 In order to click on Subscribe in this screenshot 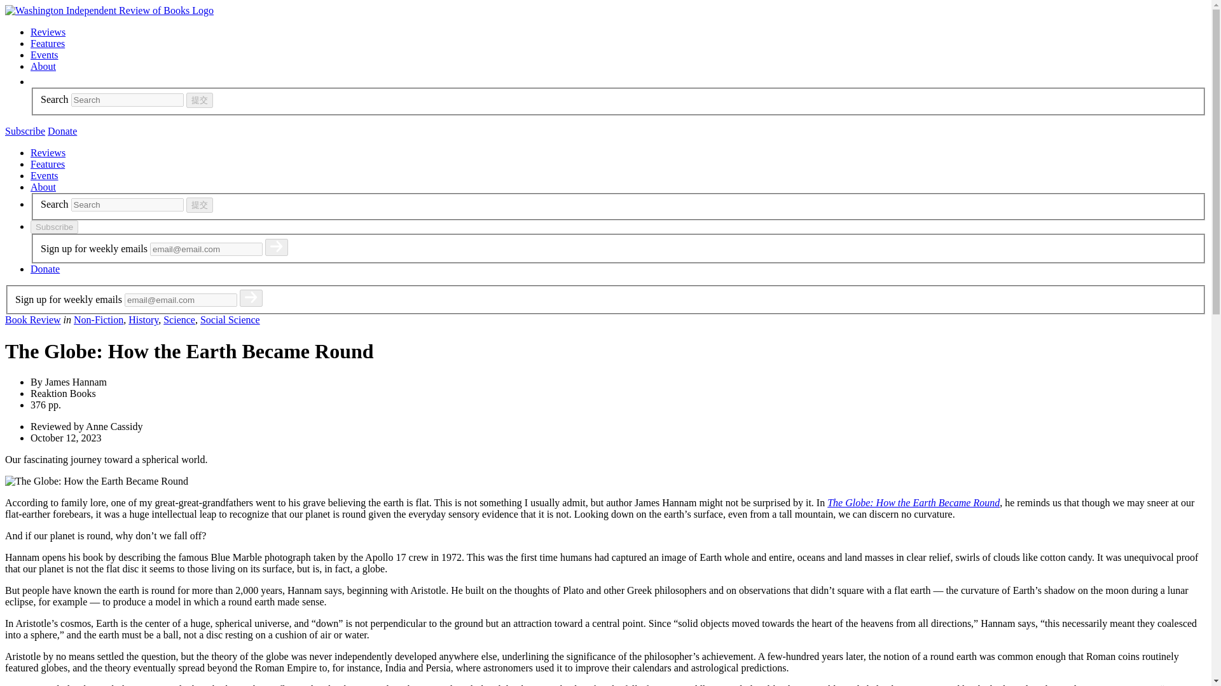, I will do `click(54, 227)`.